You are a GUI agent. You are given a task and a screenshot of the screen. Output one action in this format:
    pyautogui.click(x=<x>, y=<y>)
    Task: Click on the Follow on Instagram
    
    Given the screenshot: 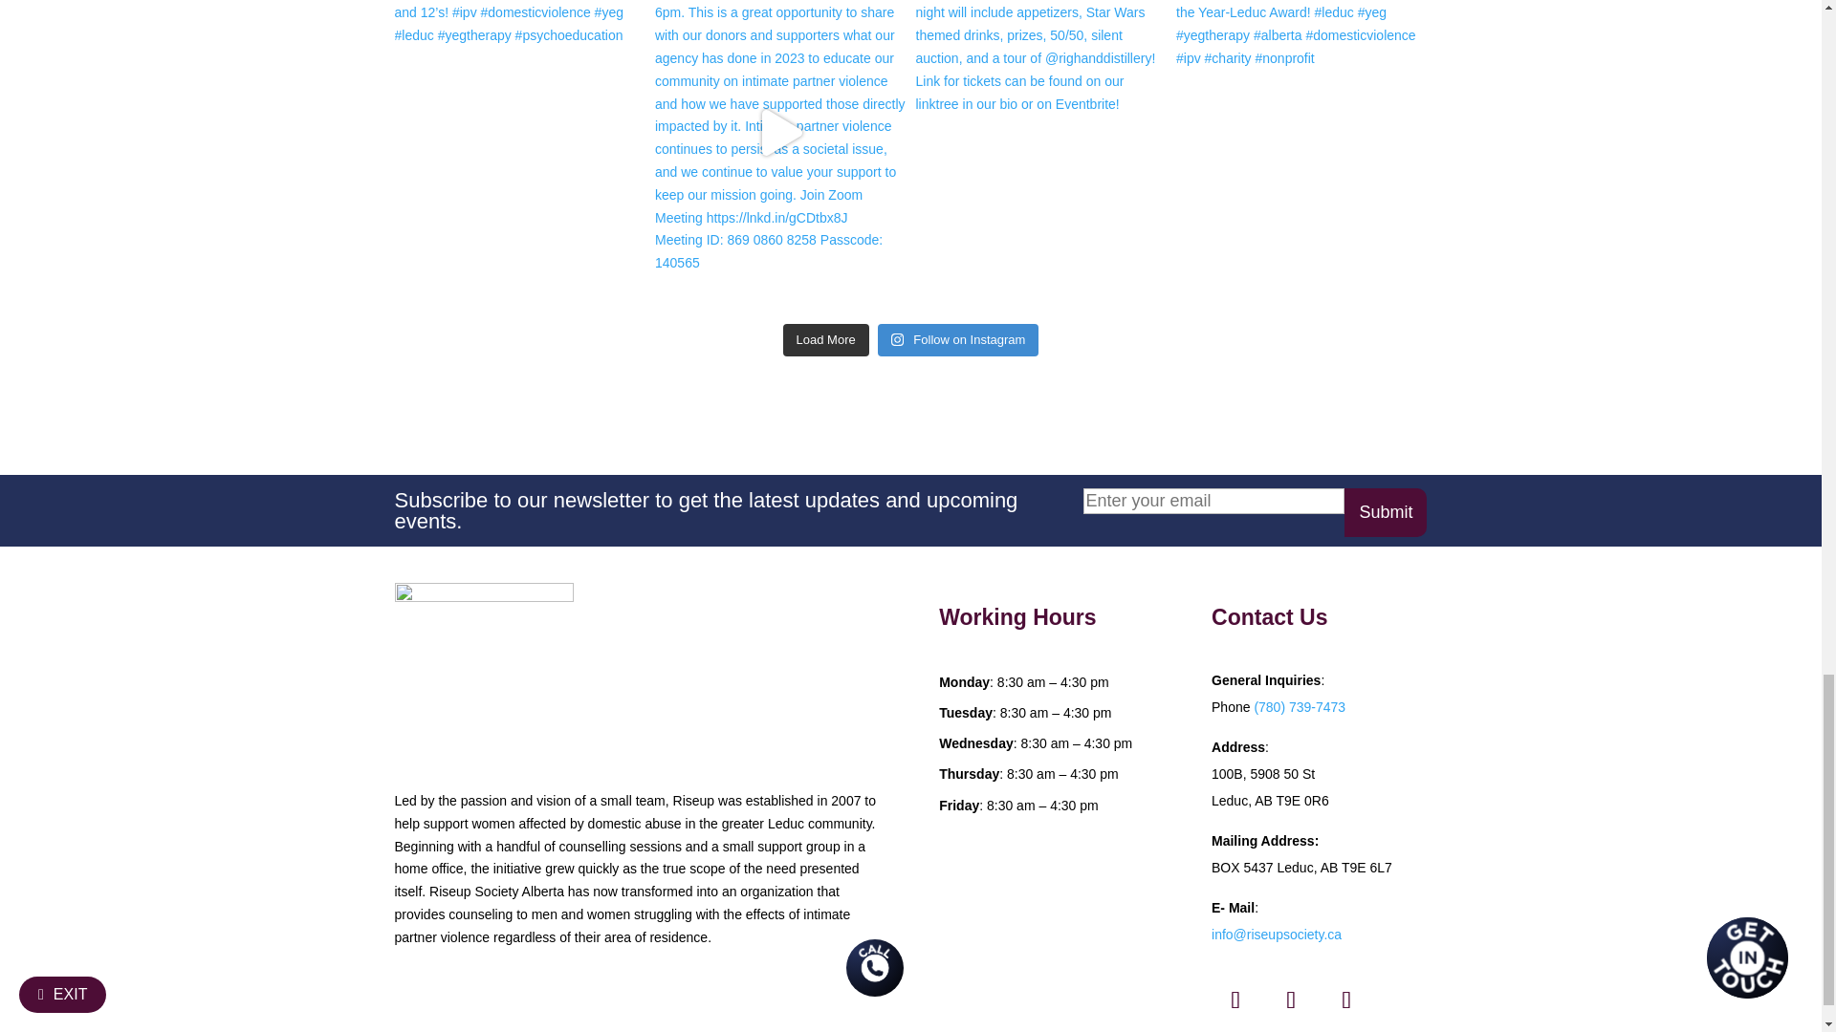 What is the action you would take?
    pyautogui.click(x=1290, y=1000)
    